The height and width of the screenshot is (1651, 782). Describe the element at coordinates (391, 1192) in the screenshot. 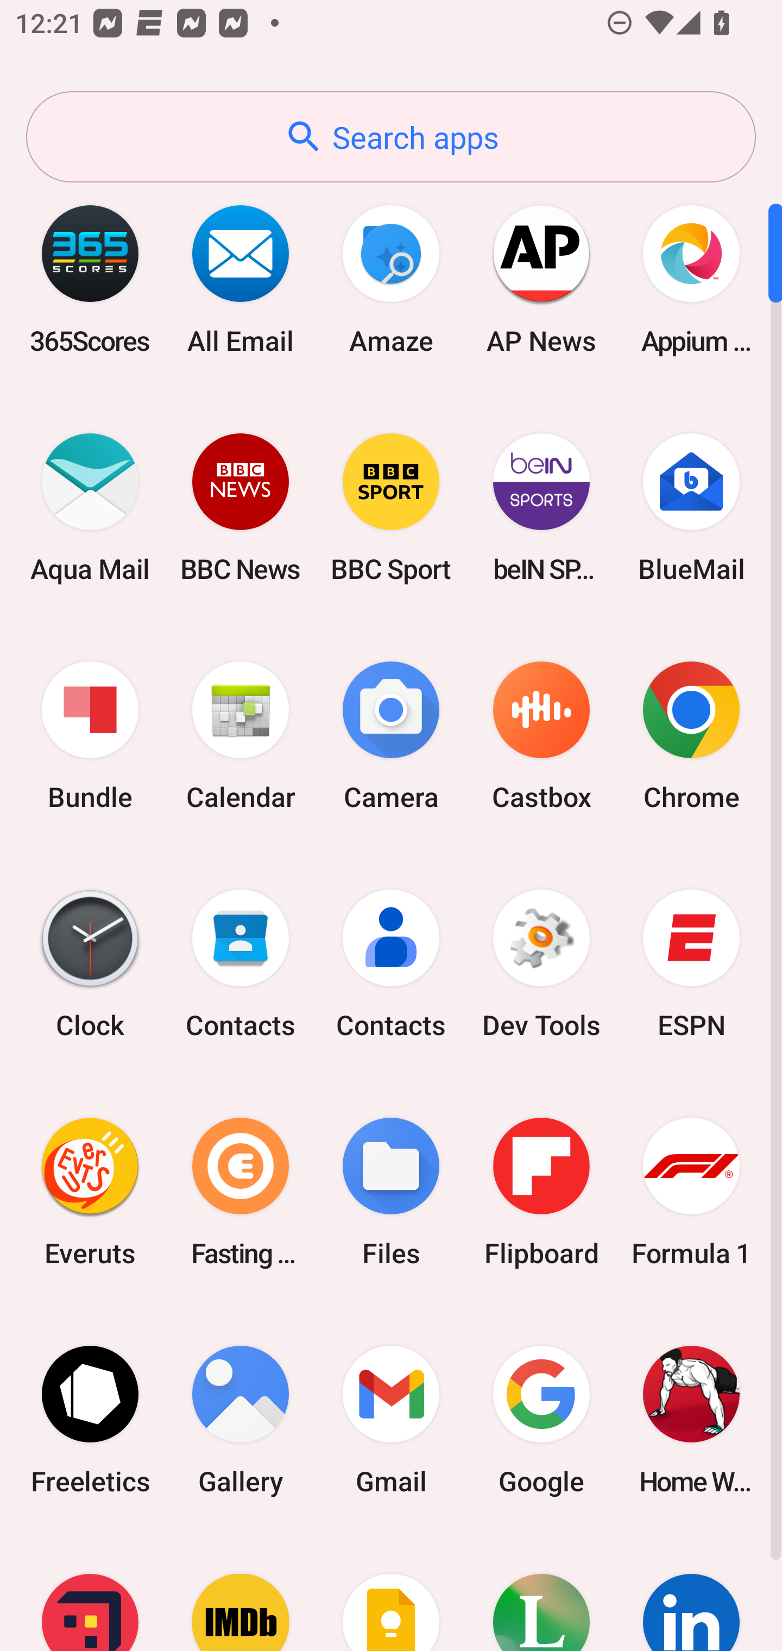

I see `Files` at that location.